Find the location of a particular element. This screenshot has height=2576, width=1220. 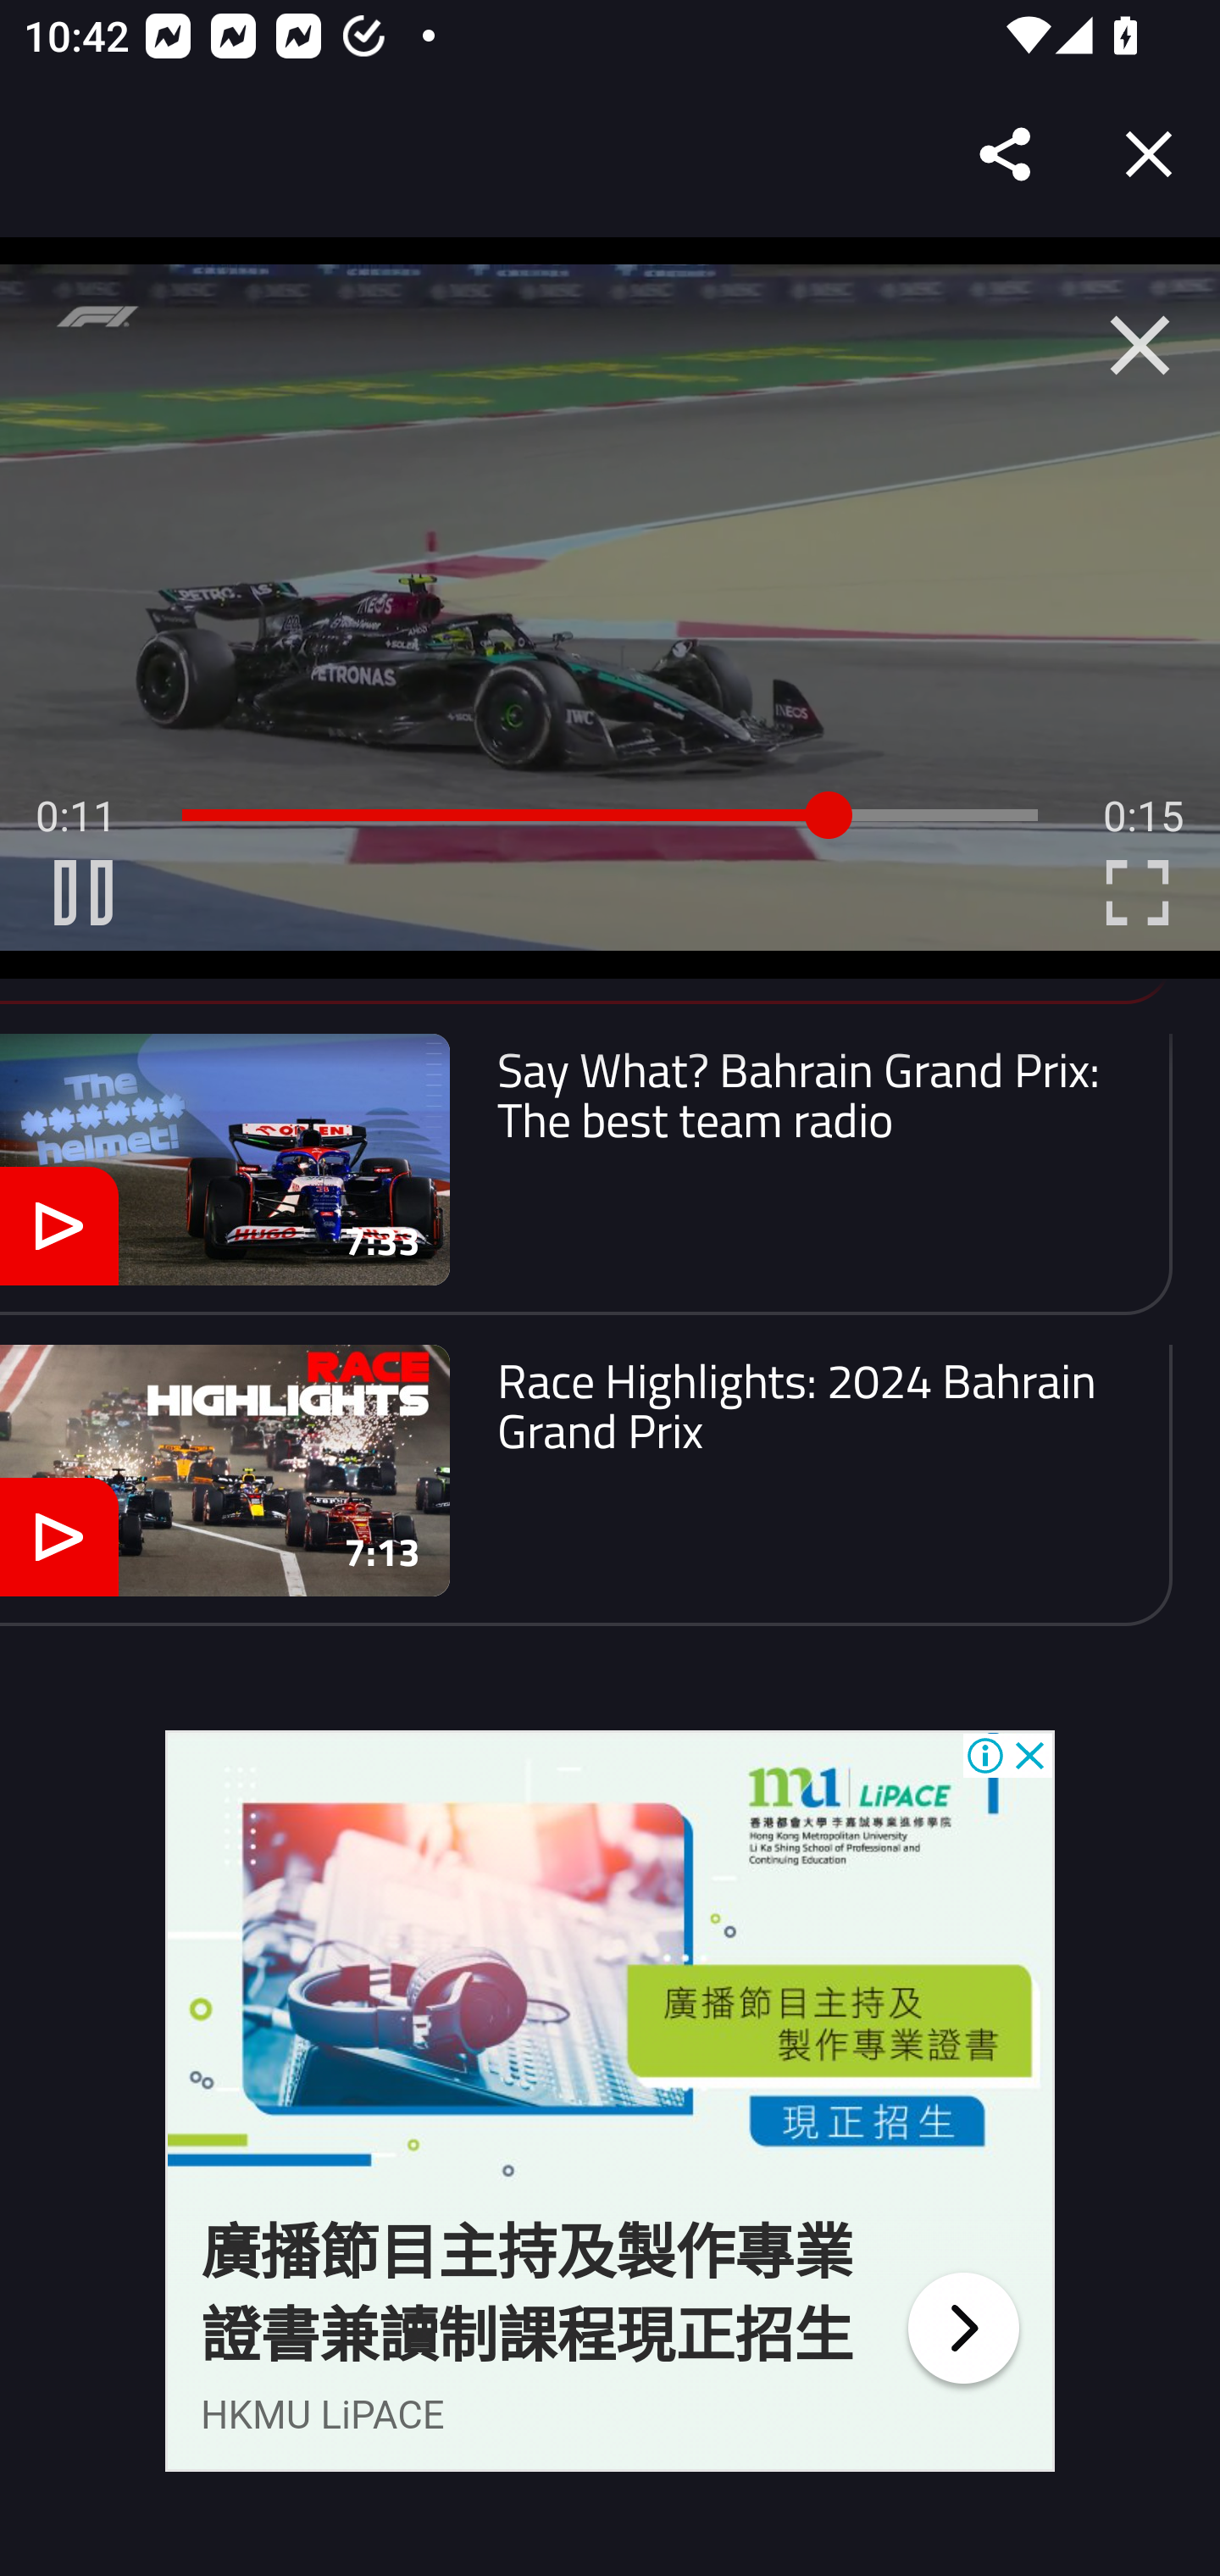

%3Flce%3DGDN_B2023_01 is located at coordinates (610, 1969).